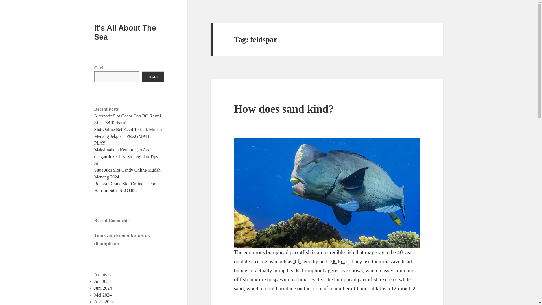 This screenshot has height=305, width=542. Describe the element at coordinates (338, 262) in the screenshot. I see `45.3 kilograms` at that location.